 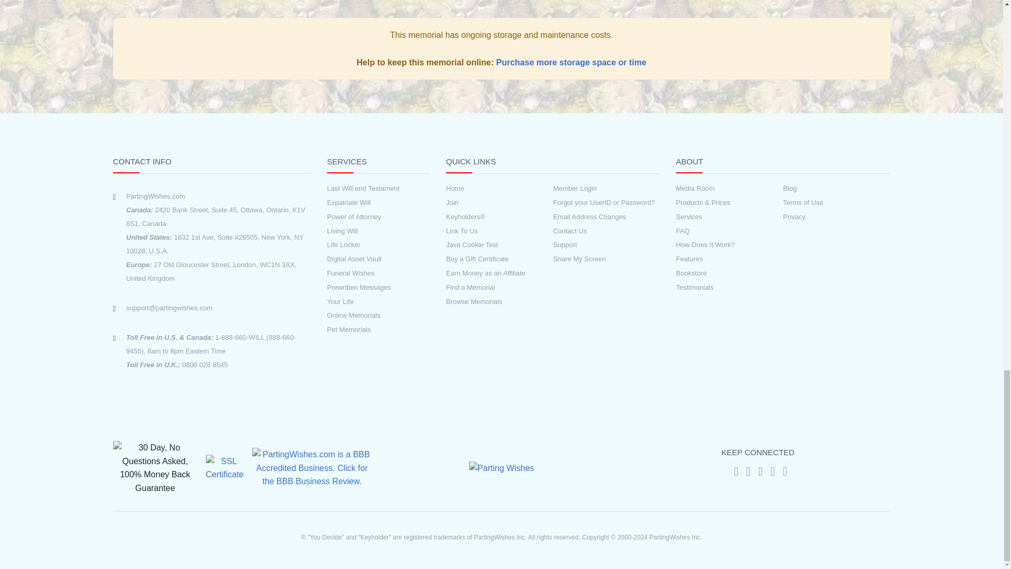 I want to click on CONTACT INFO, so click(x=212, y=164).